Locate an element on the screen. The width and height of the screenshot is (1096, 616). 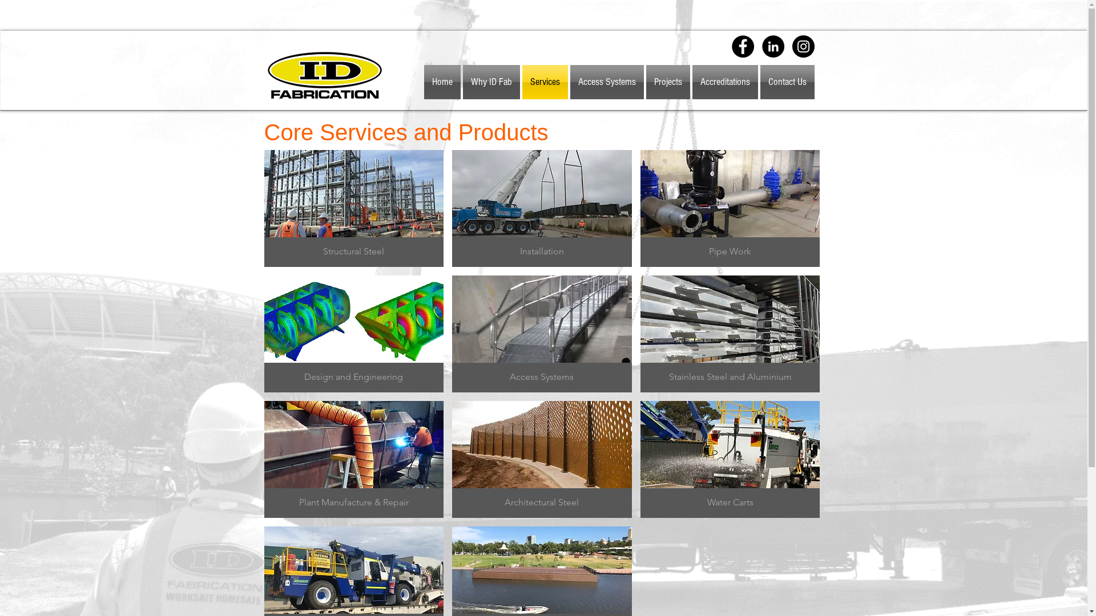
Access Systems is located at coordinates (542, 334).